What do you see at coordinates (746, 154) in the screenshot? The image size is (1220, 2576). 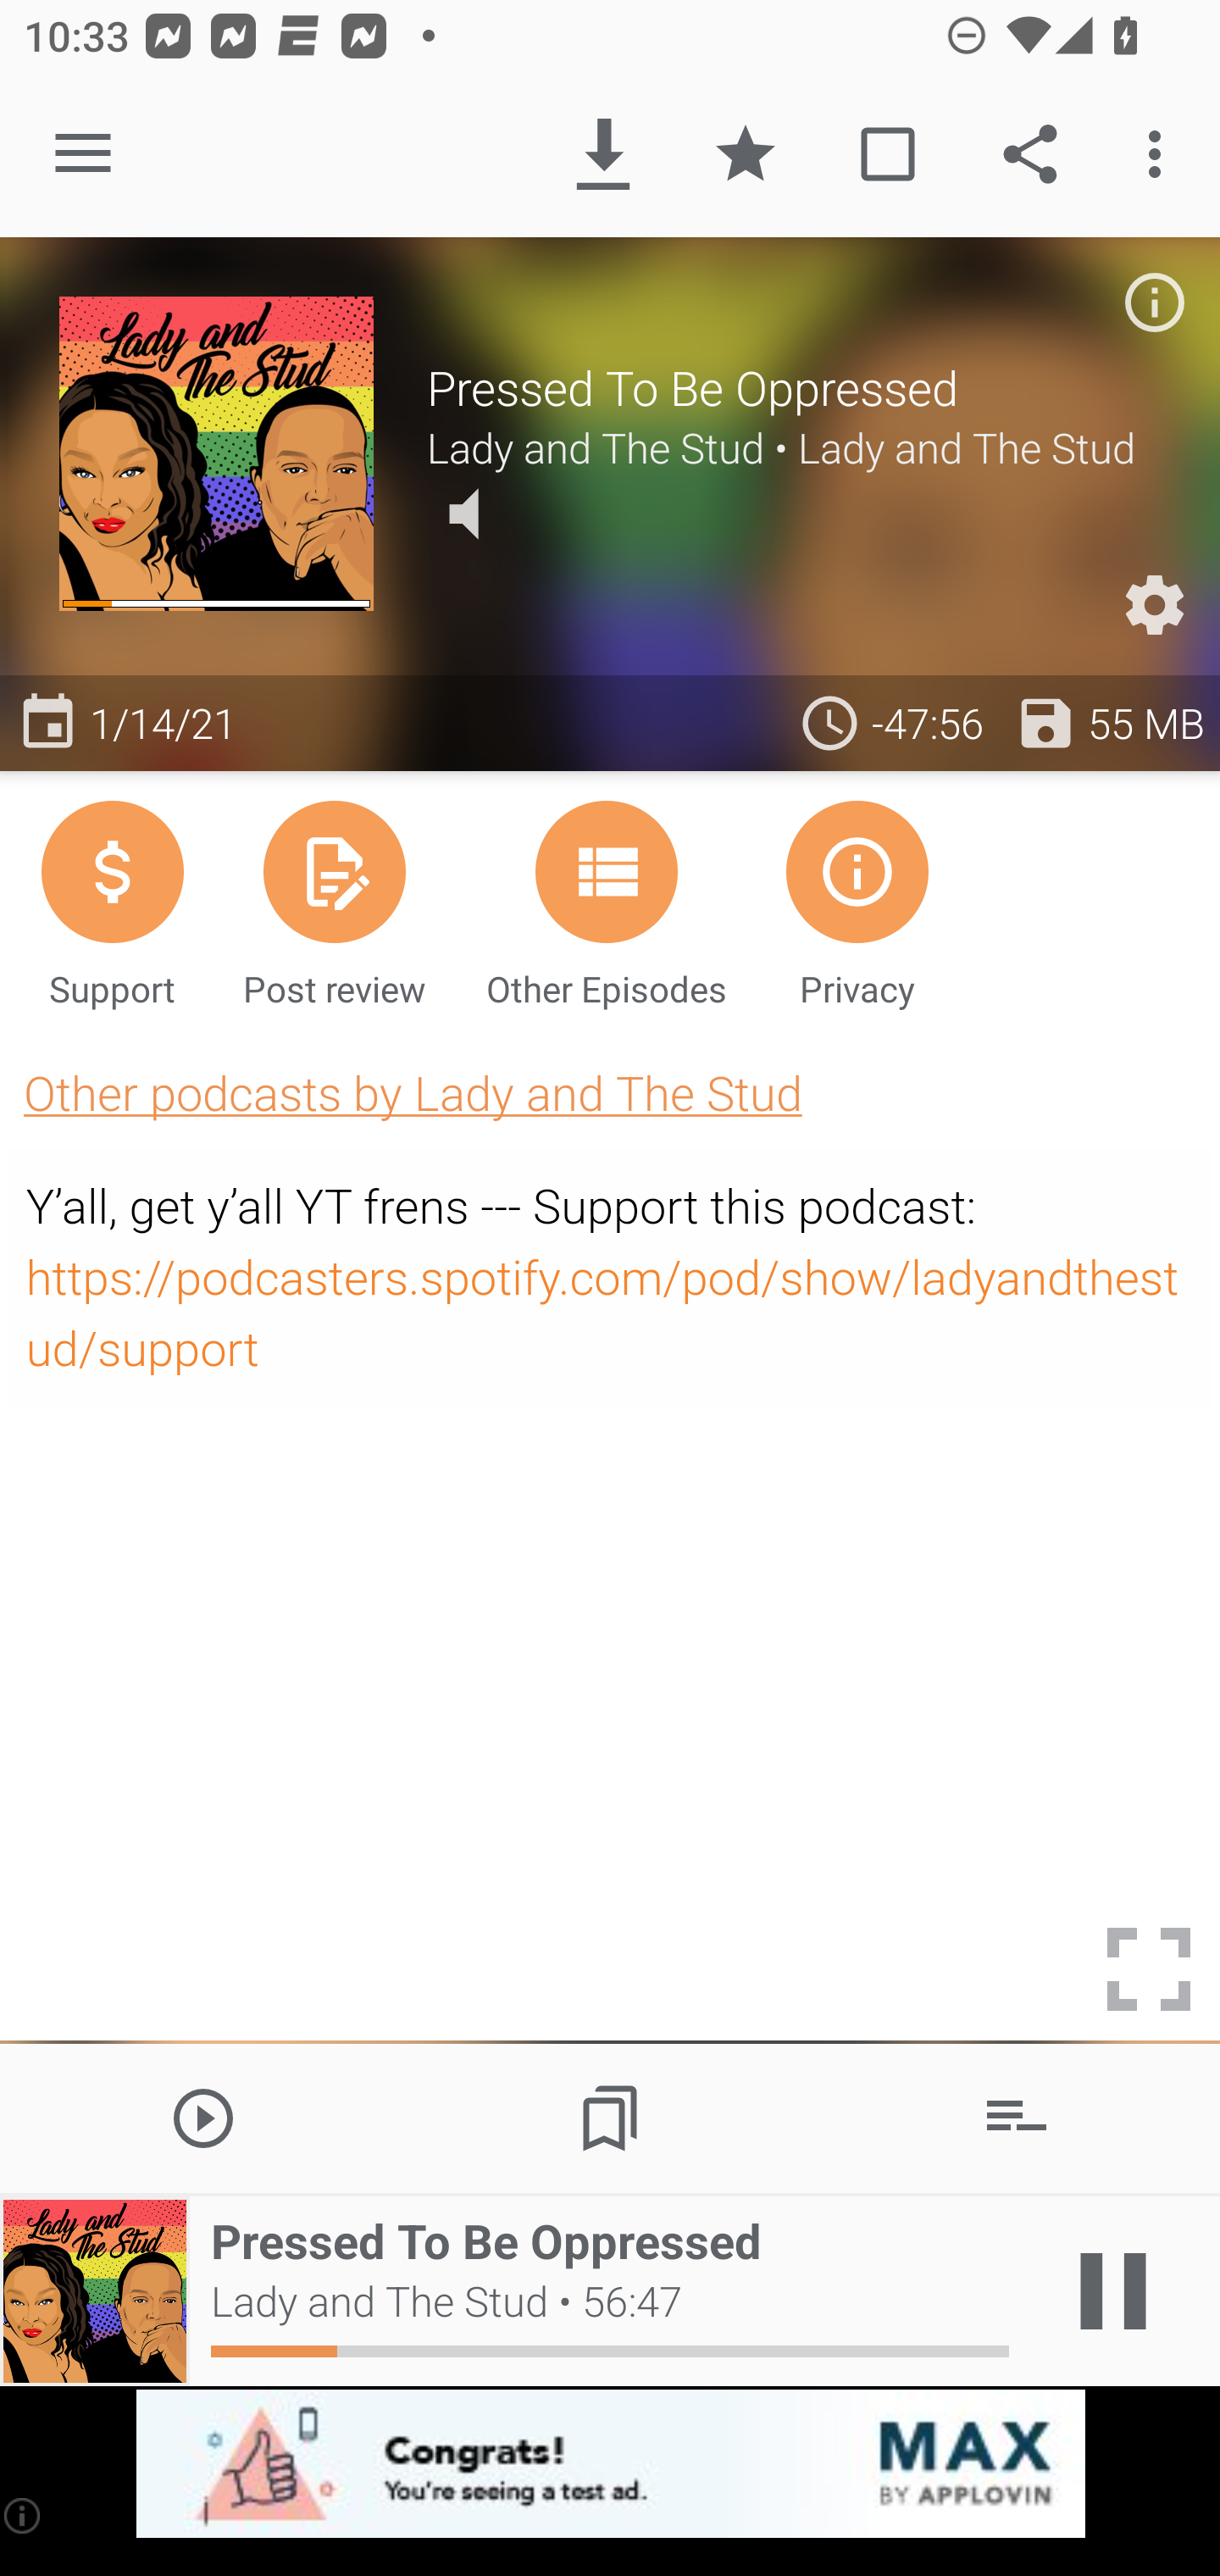 I see `UnFavorite` at bounding box center [746, 154].